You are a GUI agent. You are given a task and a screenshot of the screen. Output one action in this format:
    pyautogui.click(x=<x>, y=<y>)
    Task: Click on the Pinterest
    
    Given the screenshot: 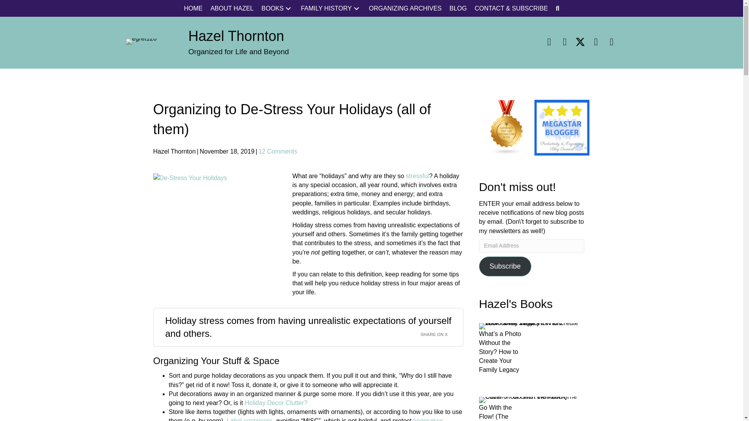 What is the action you would take?
    pyautogui.click(x=595, y=41)
    